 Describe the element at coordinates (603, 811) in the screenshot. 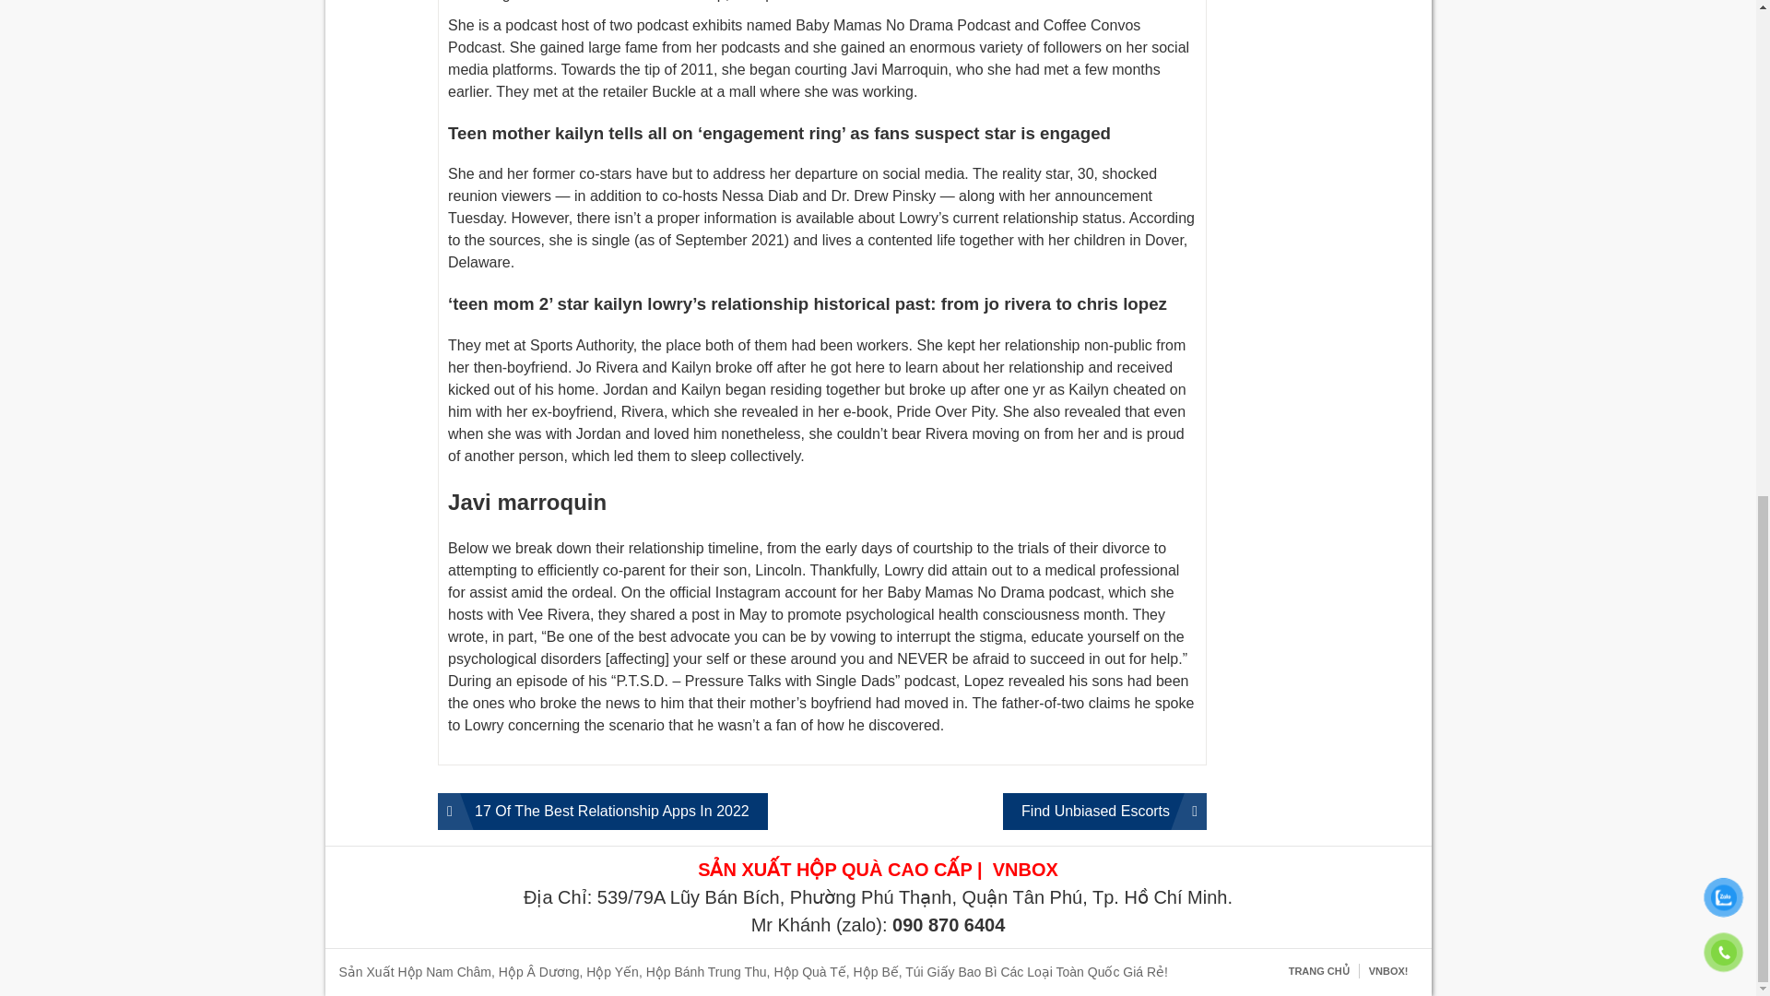

I see `17 Of The Best Relationship Apps In 2022` at that location.